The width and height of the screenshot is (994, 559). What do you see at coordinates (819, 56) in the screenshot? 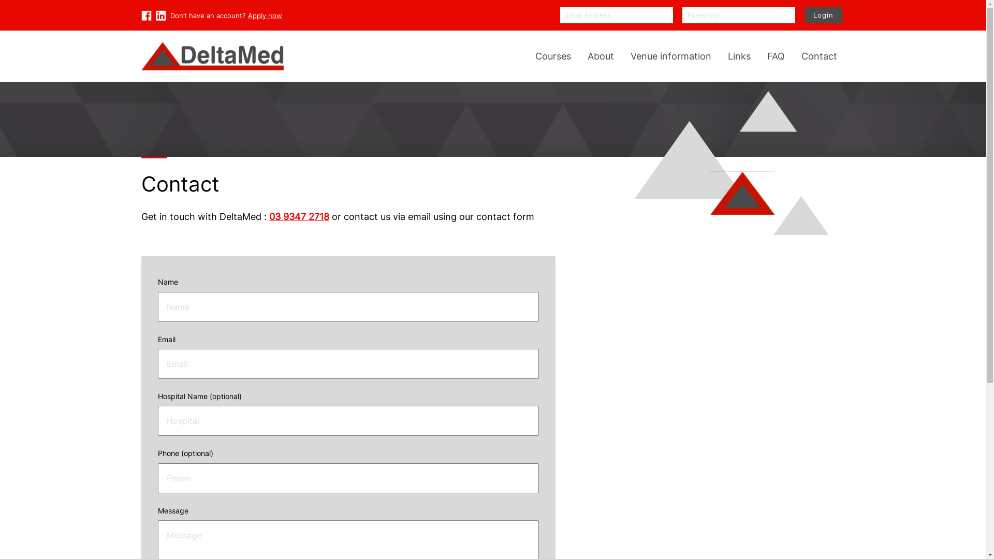
I see `Contact` at bounding box center [819, 56].